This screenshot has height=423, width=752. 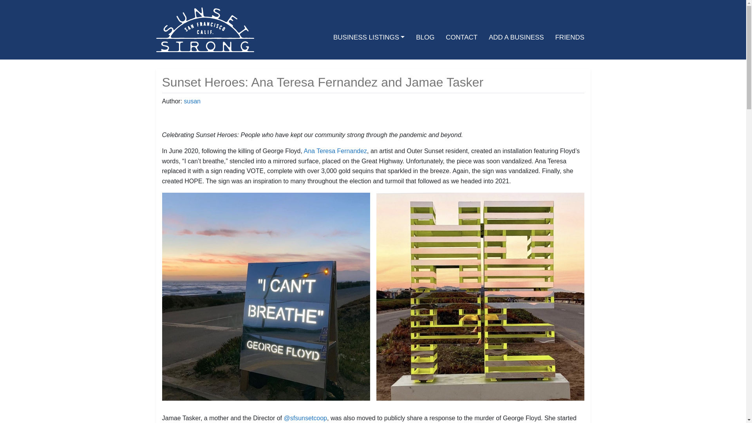 I want to click on CONTACT, so click(x=461, y=37).